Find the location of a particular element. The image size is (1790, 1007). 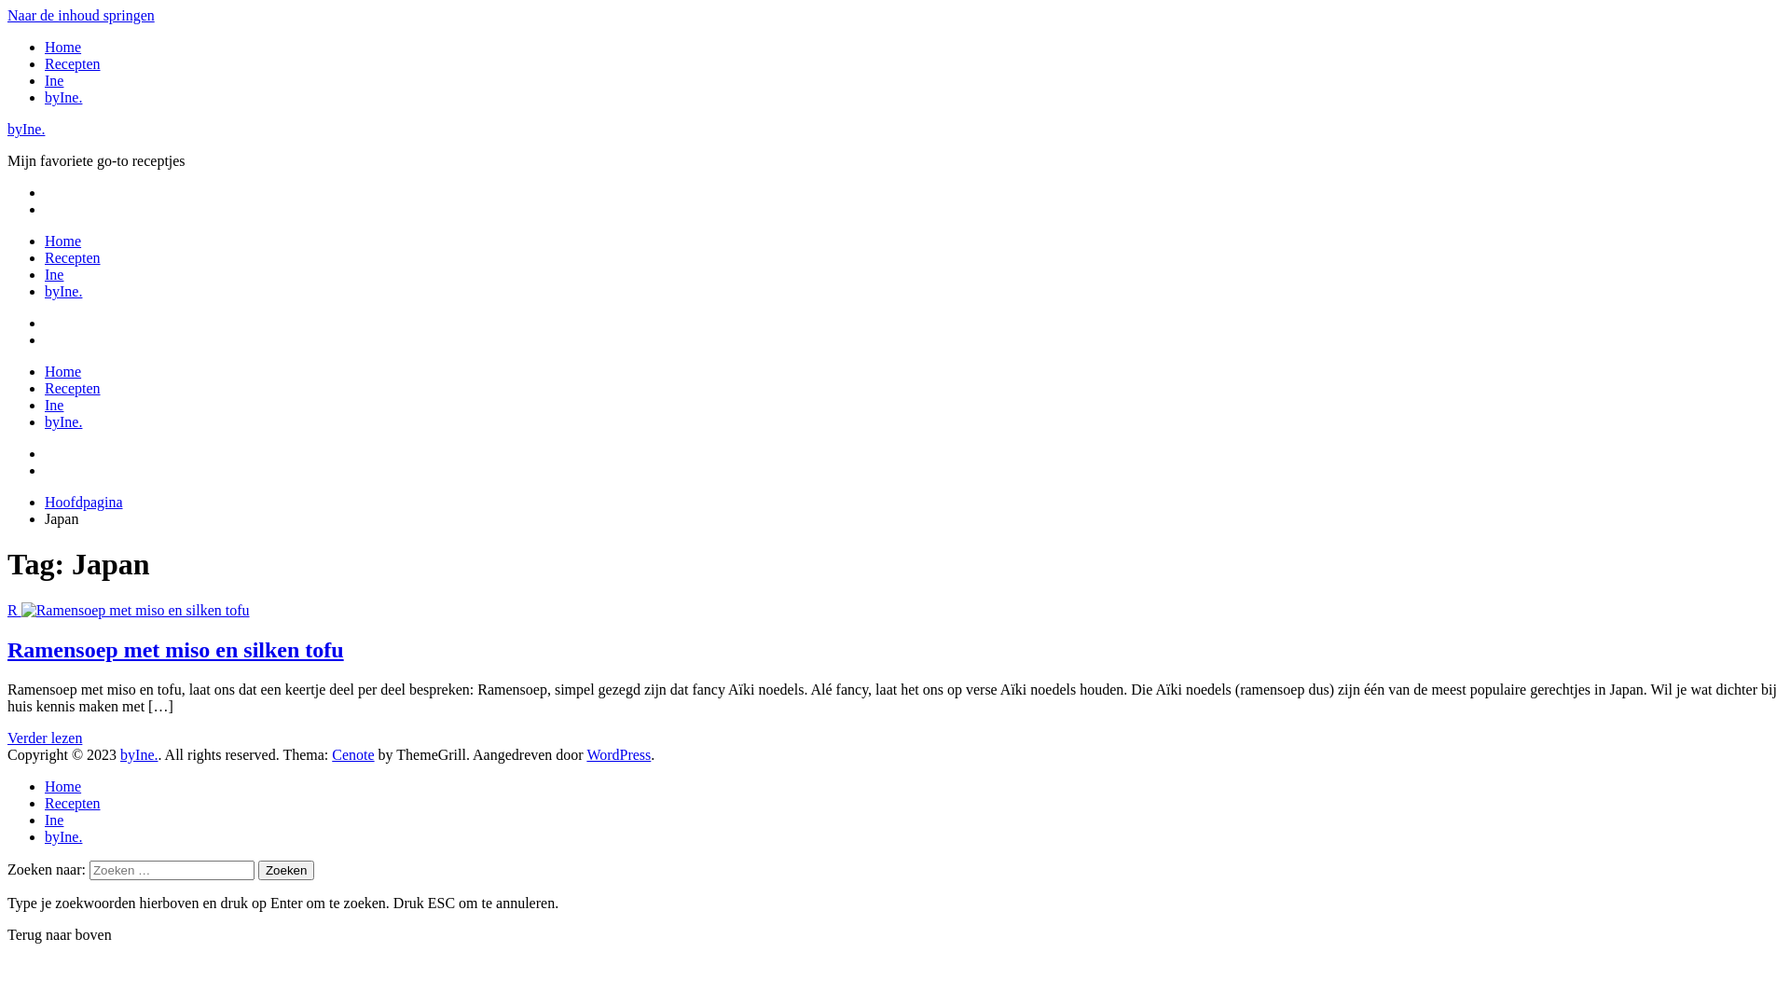

Recepten is located at coordinates (73, 804).